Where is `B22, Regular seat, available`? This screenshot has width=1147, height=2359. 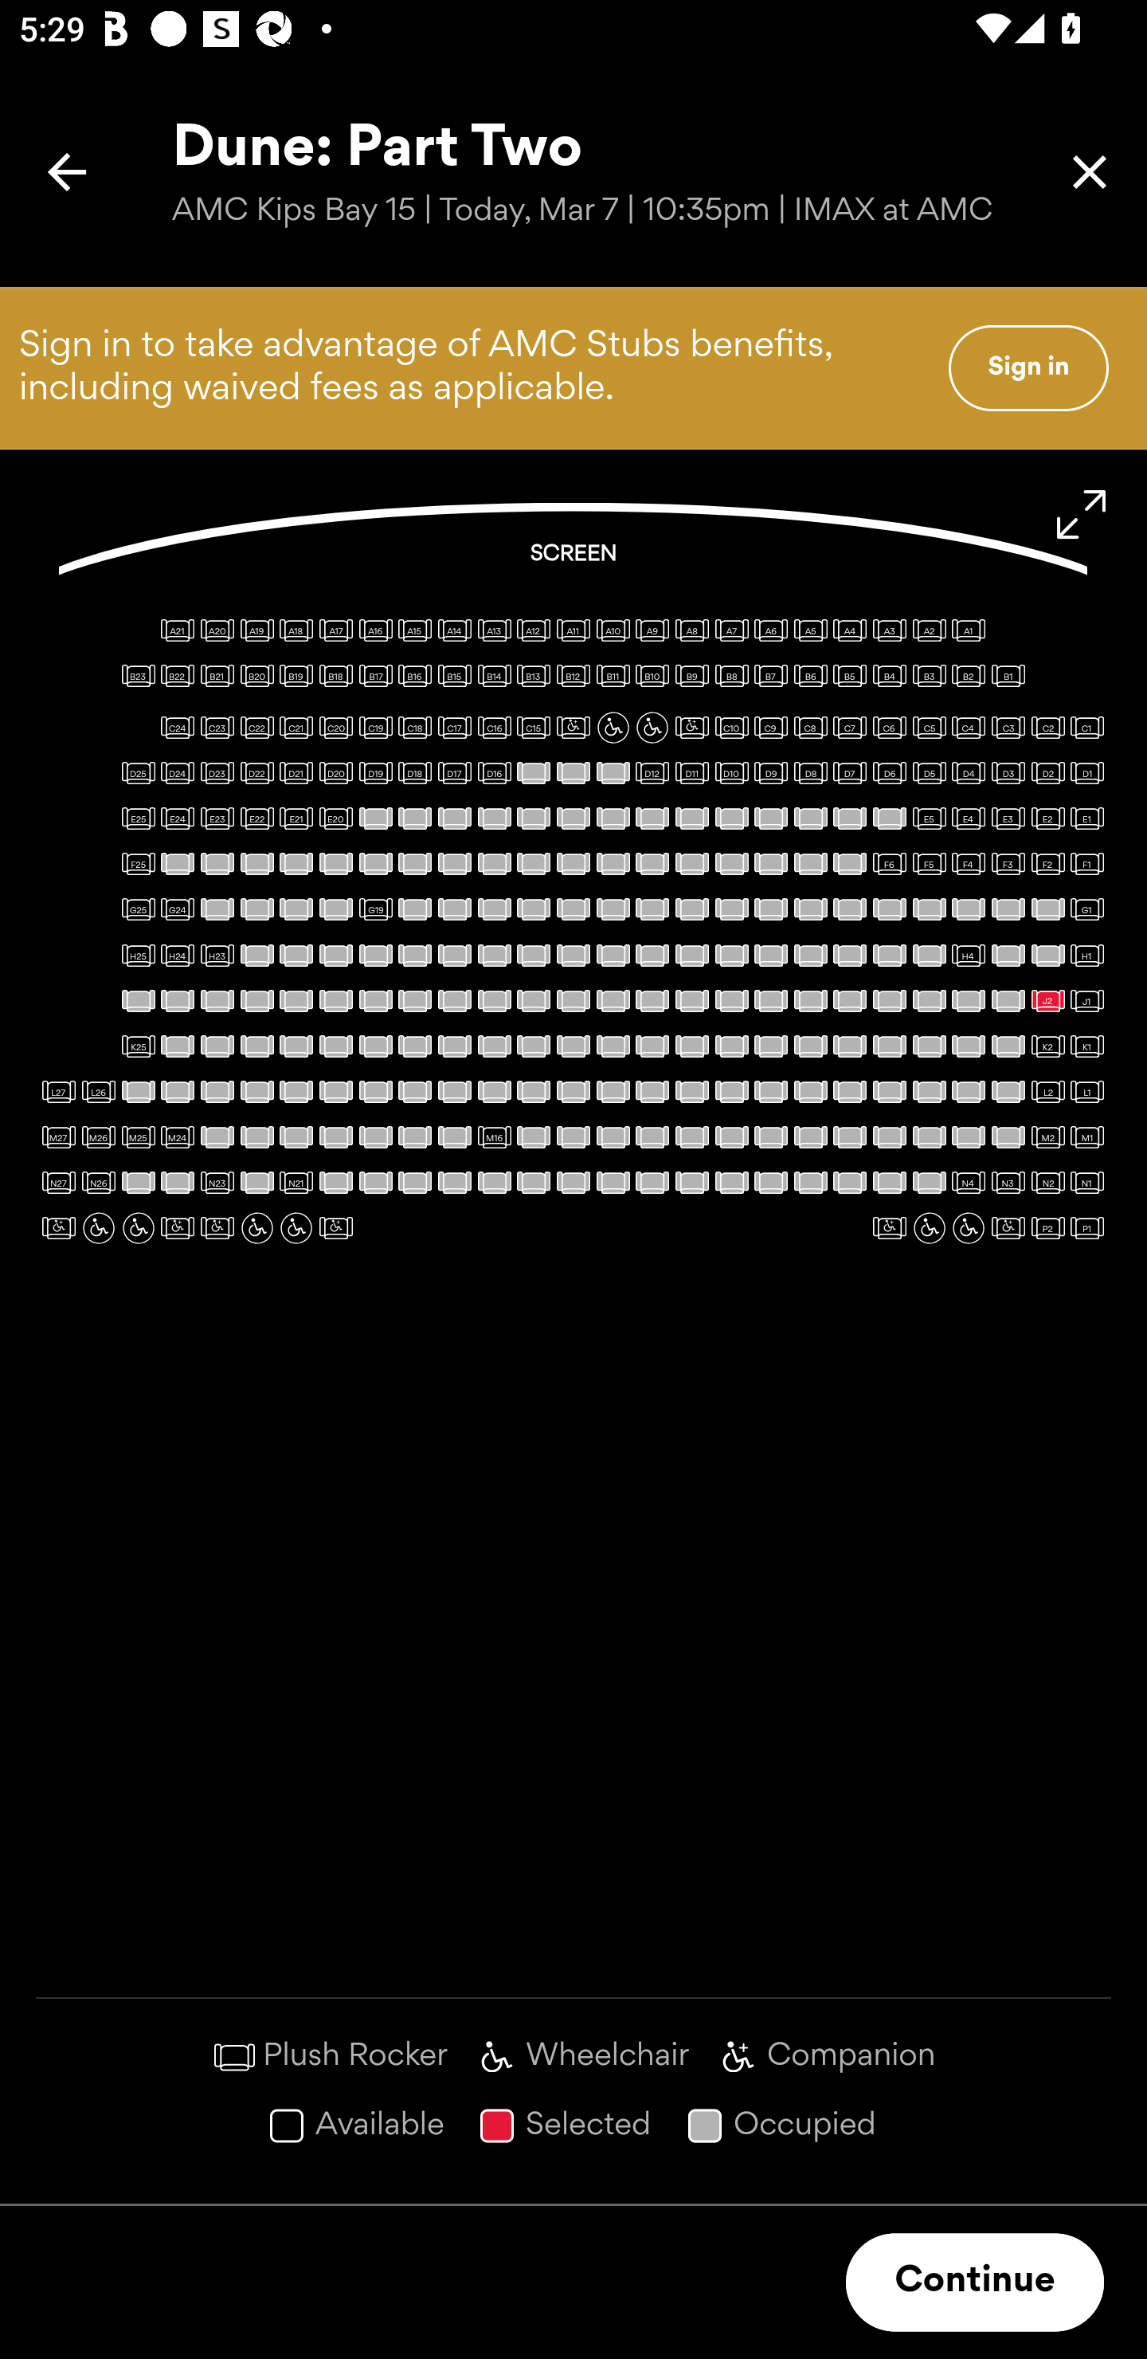 B22, Regular seat, available is located at coordinates (177, 676).